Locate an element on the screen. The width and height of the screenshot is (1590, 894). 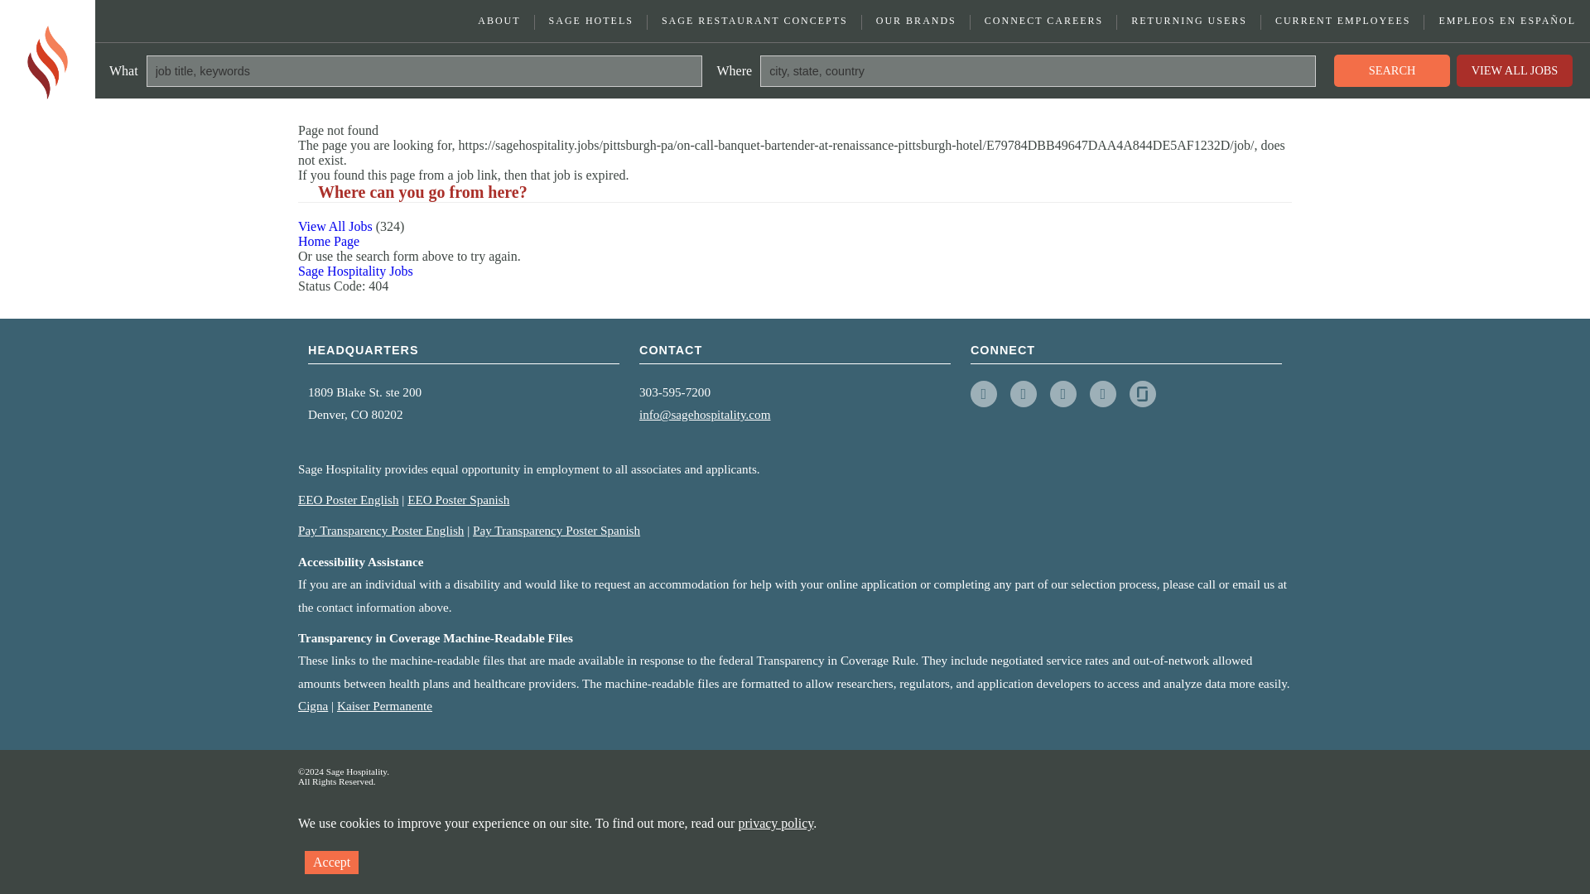
Search is located at coordinates (1391, 70).